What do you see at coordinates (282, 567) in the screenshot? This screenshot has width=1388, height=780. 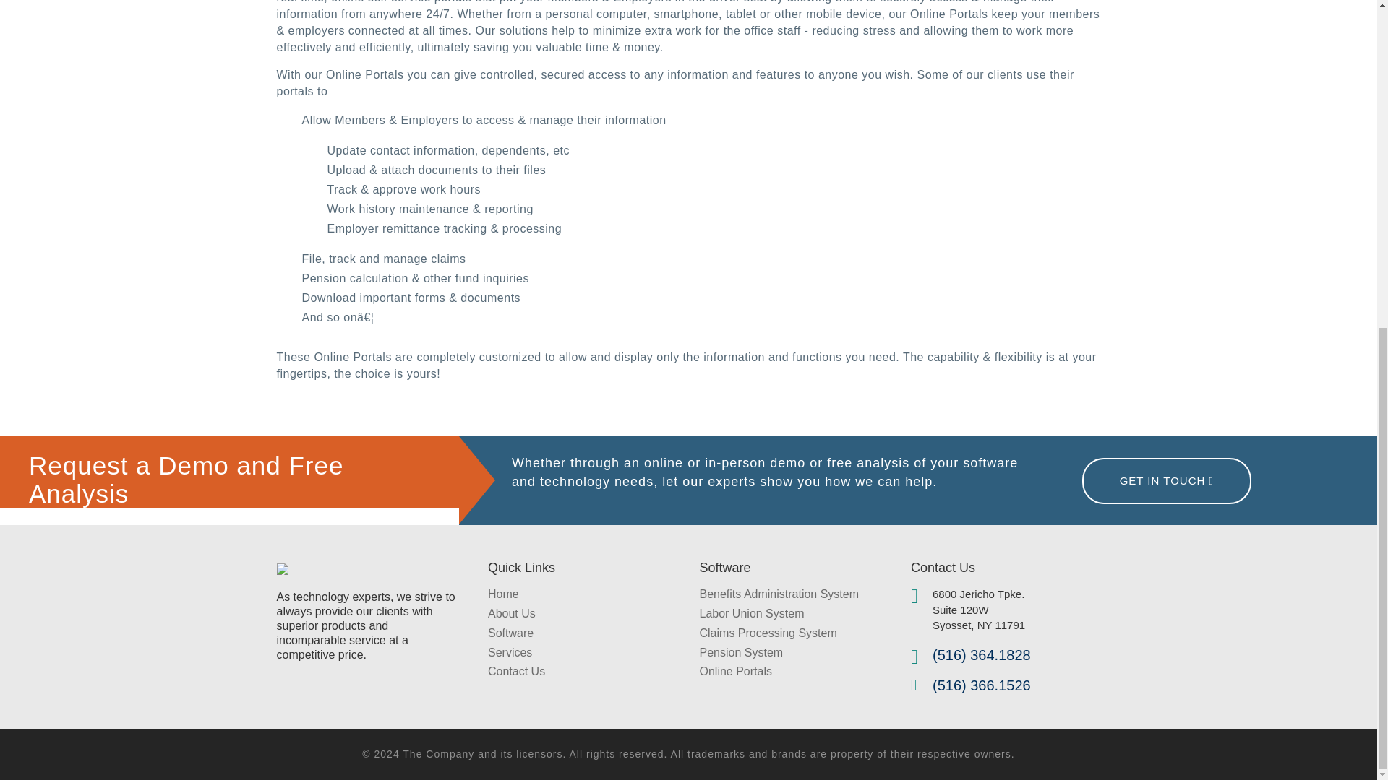 I see `KMR Systems` at bounding box center [282, 567].